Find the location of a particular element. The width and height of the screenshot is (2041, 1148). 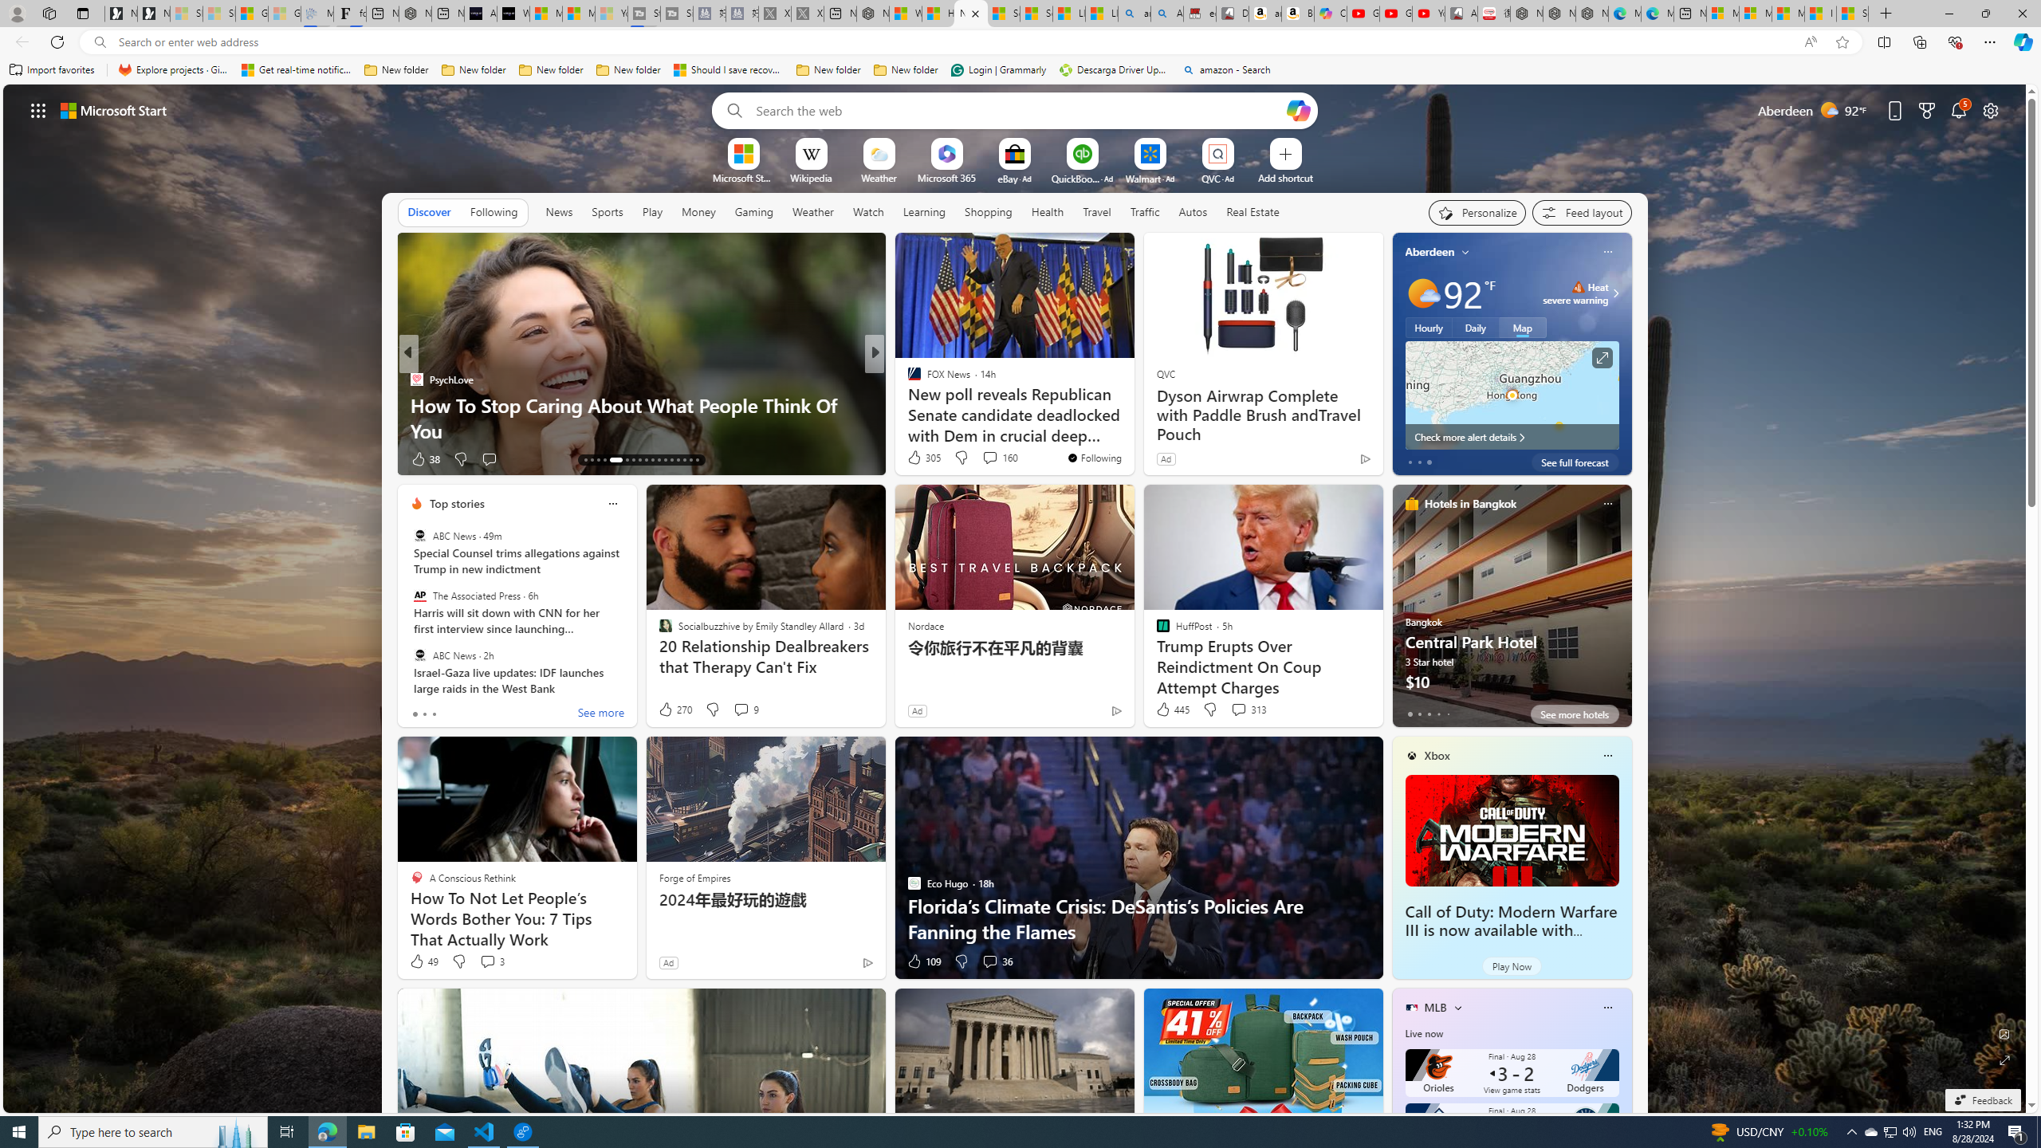

Washington Examiner is located at coordinates (906, 379).